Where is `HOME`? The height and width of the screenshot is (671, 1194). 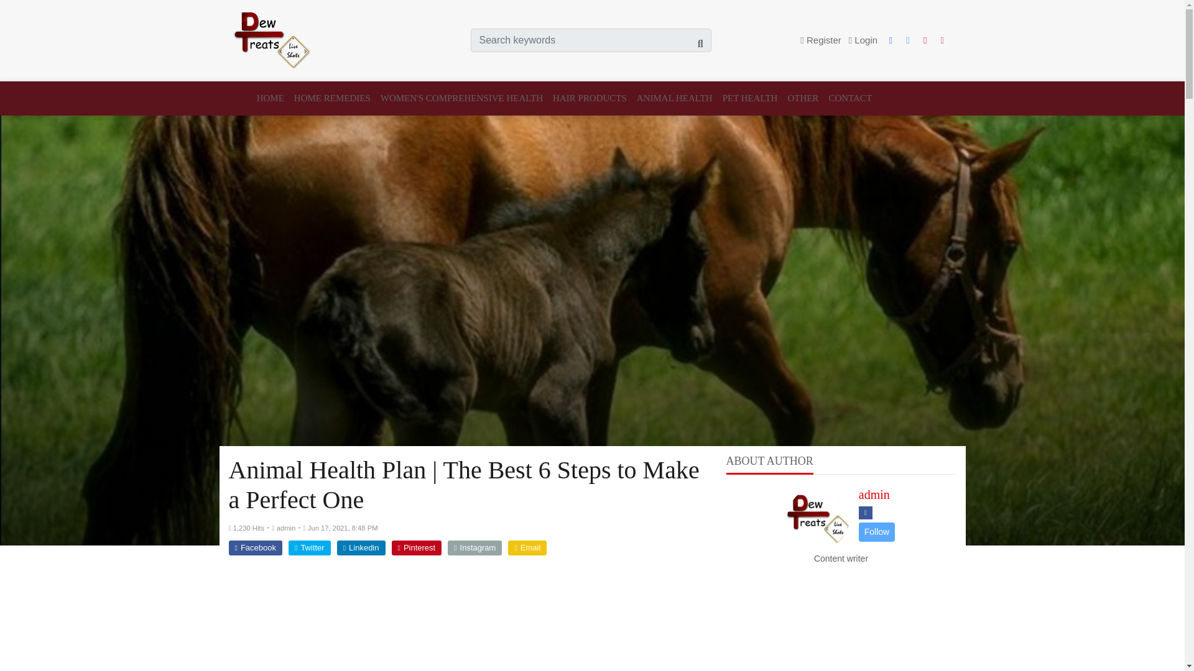
HOME is located at coordinates (272, 98).